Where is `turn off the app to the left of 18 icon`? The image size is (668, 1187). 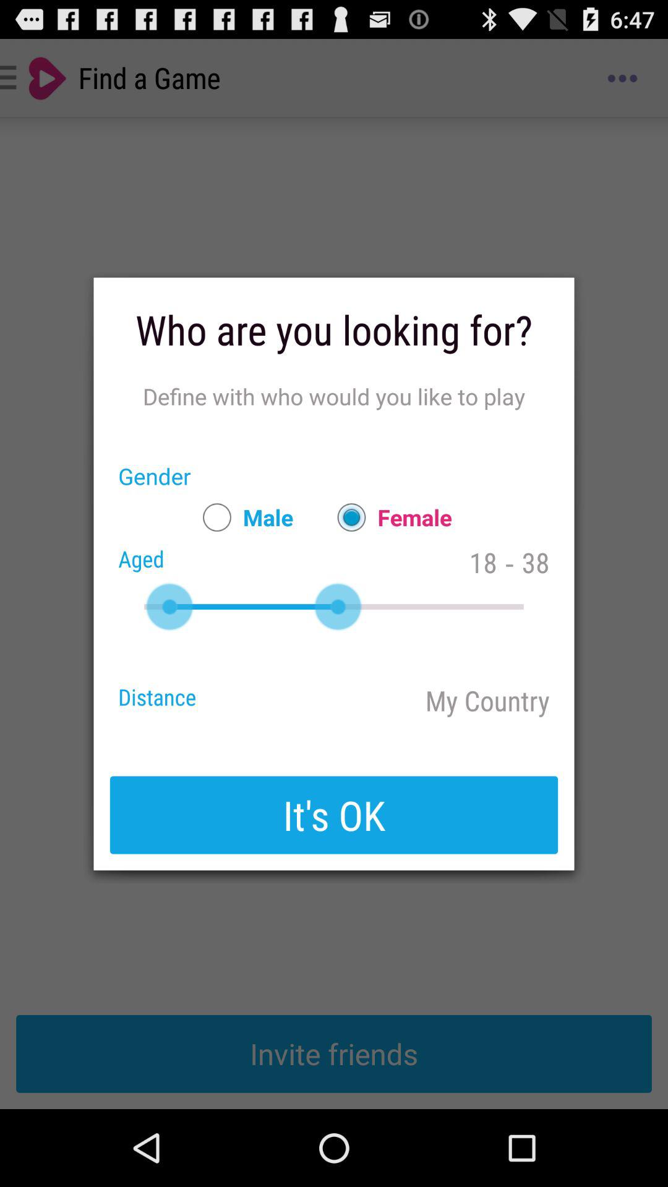
turn off the app to the left of 18 icon is located at coordinates (388, 517).